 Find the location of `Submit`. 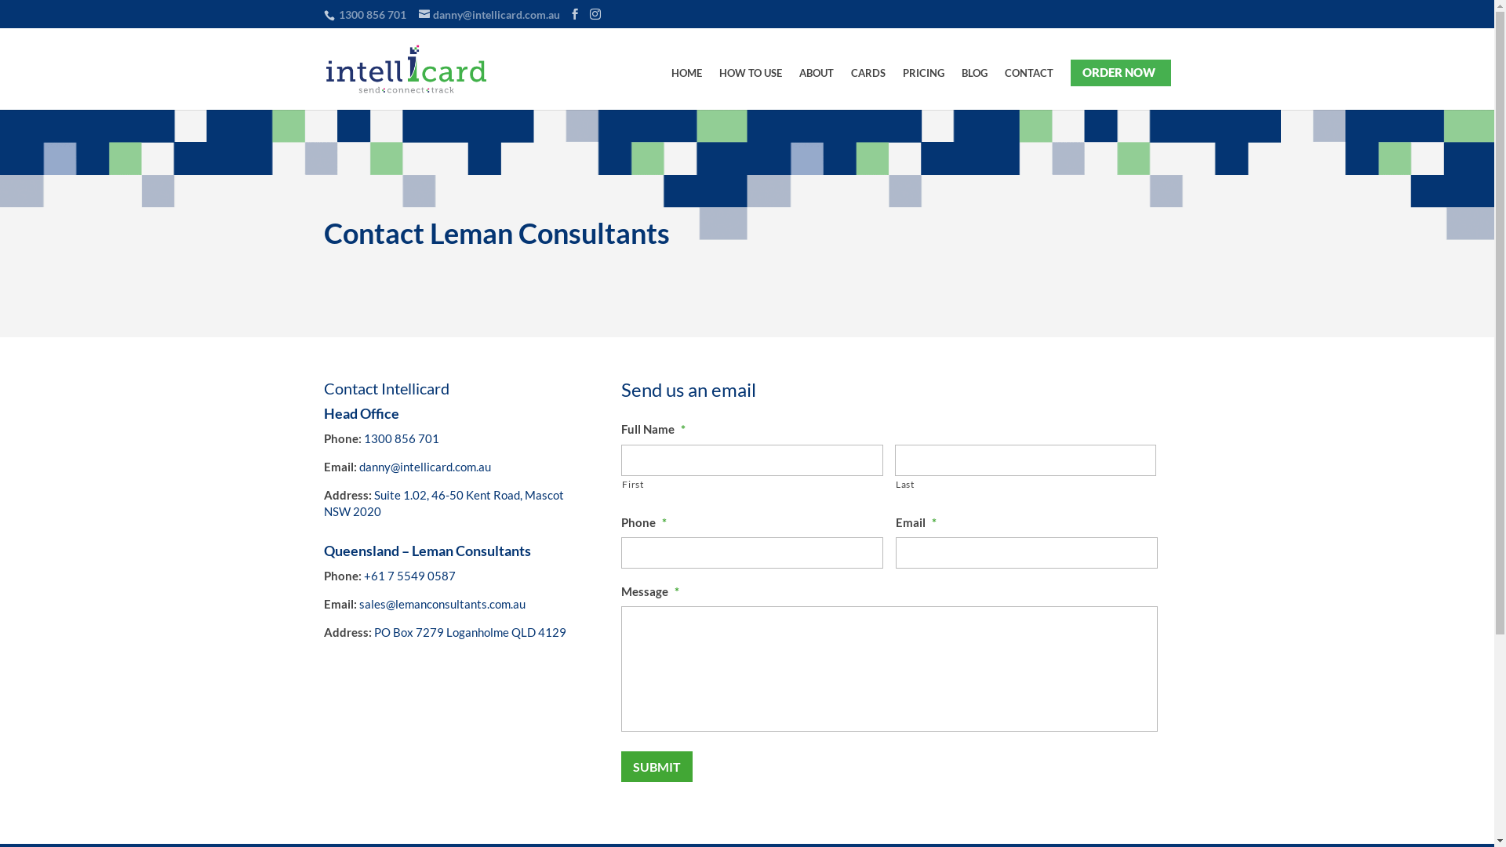

Submit is located at coordinates (657, 767).